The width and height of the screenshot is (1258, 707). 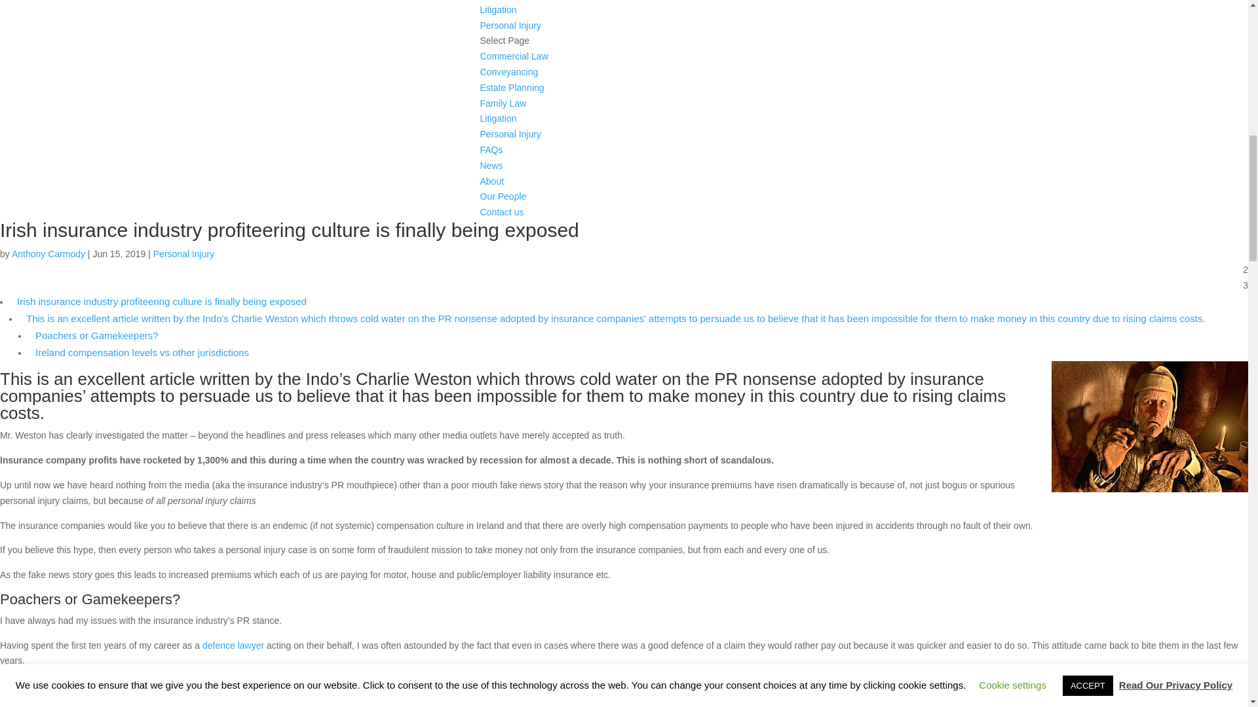 I want to click on Conveyancing, so click(x=508, y=71).